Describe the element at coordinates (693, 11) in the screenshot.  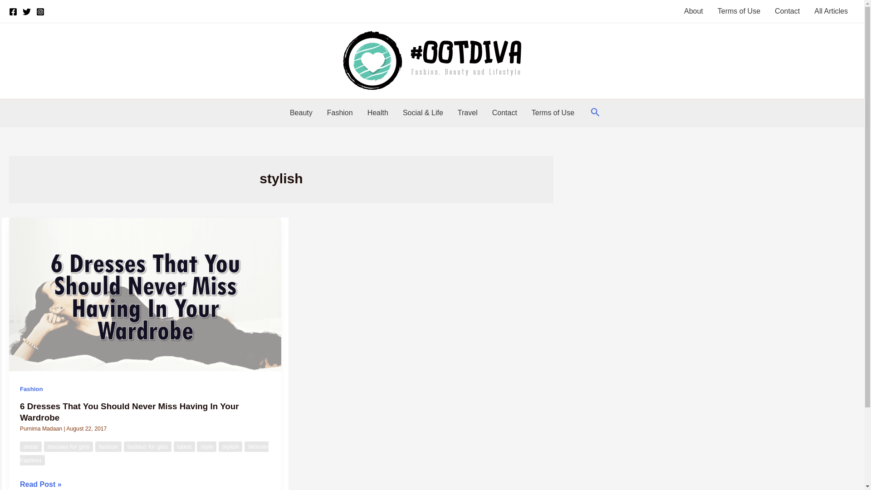
I see `About` at that location.